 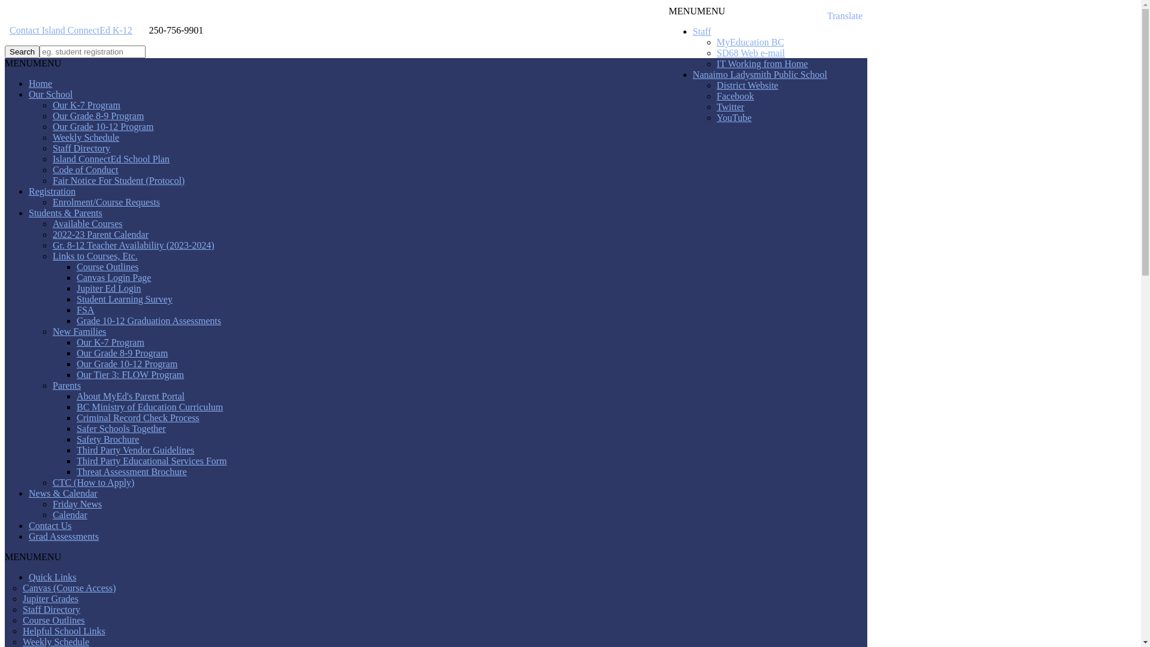 What do you see at coordinates (87, 224) in the screenshot?
I see `Available Courses` at bounding box center [87, 224].